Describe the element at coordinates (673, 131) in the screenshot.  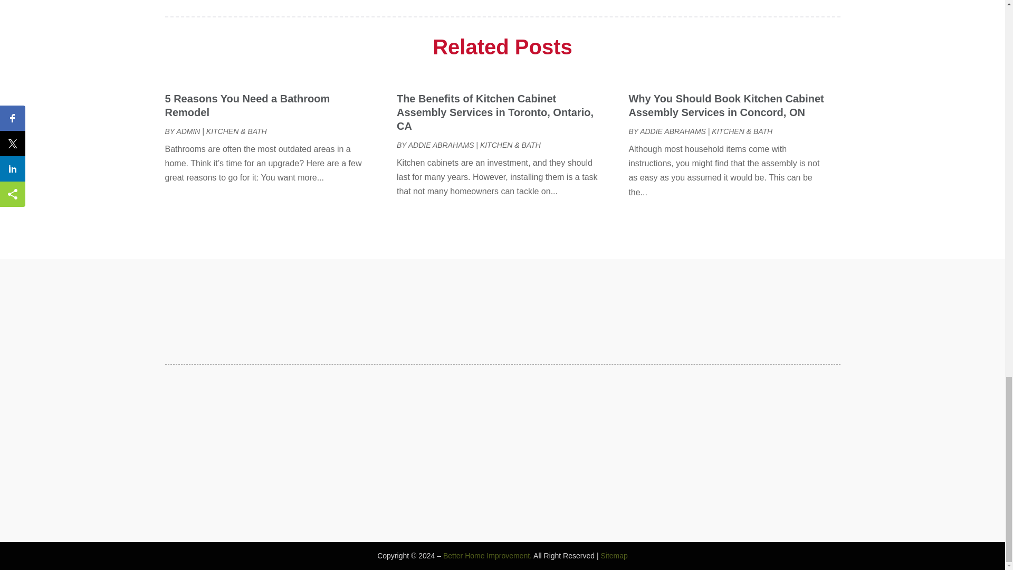
I see `Posts by Addie Abrahams` at that location.